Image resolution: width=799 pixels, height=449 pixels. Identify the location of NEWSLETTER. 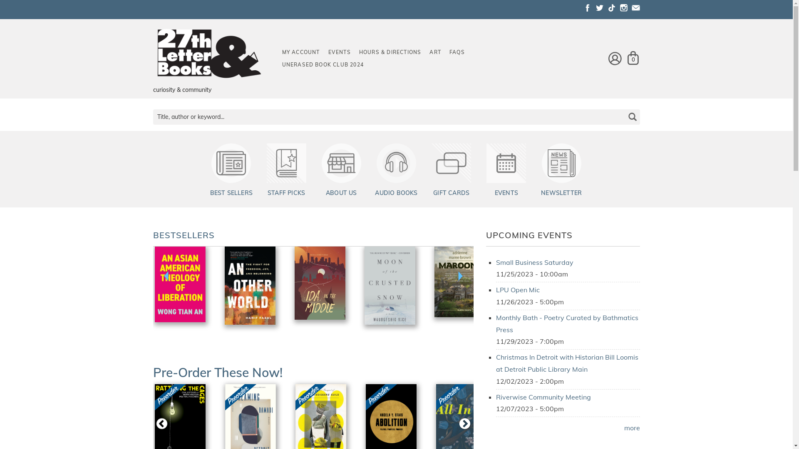
(561, 193).